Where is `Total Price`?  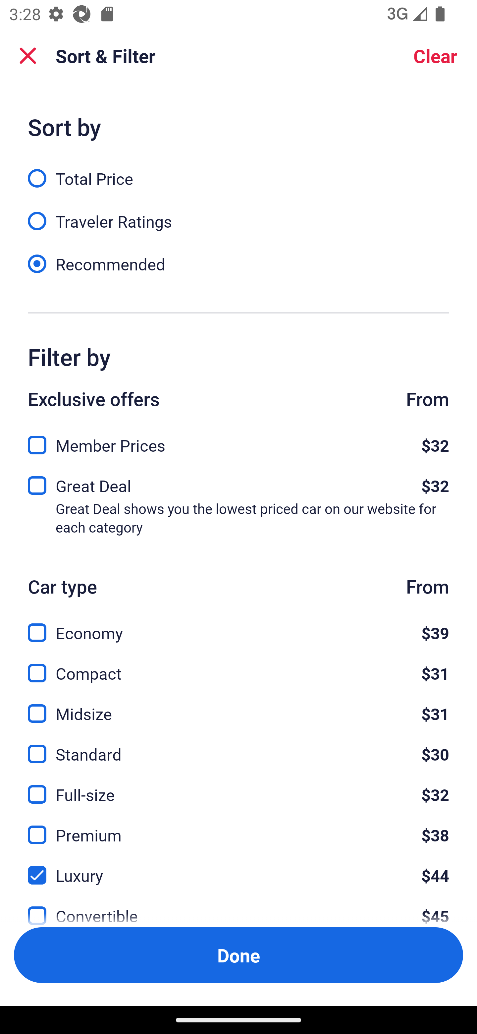 Total Price is located at coordinates (238, 171).